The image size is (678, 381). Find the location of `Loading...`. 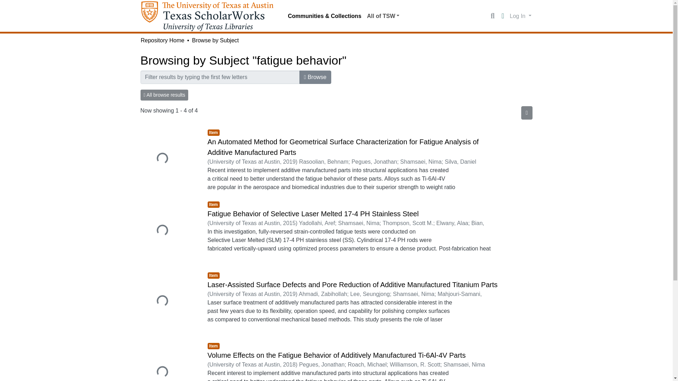

Loading... is located at coordinates (169, 231).